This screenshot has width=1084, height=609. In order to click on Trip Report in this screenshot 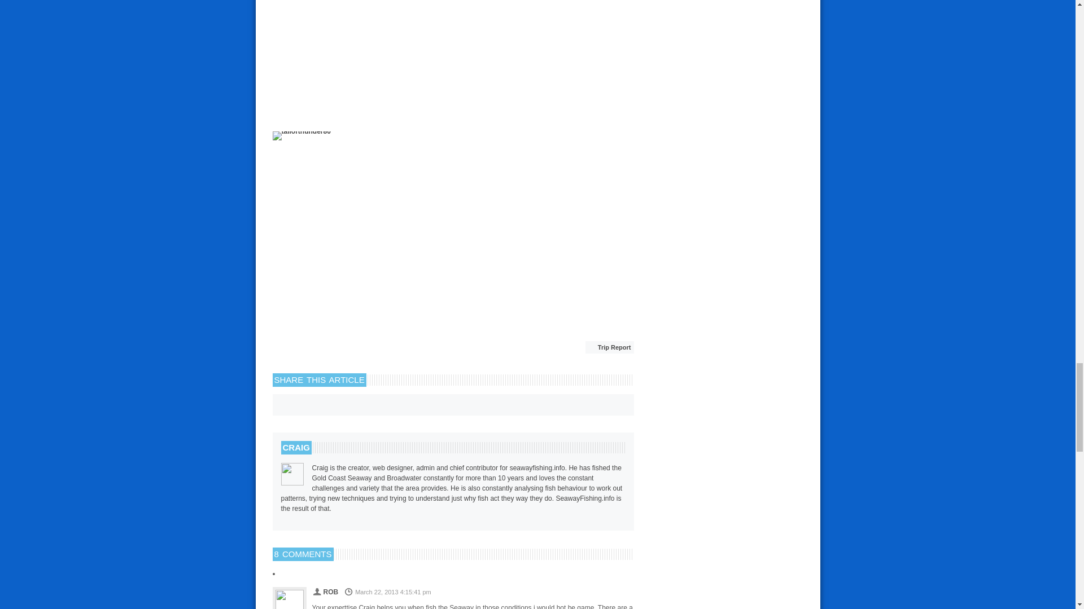, I will do `click(610, 346)`.